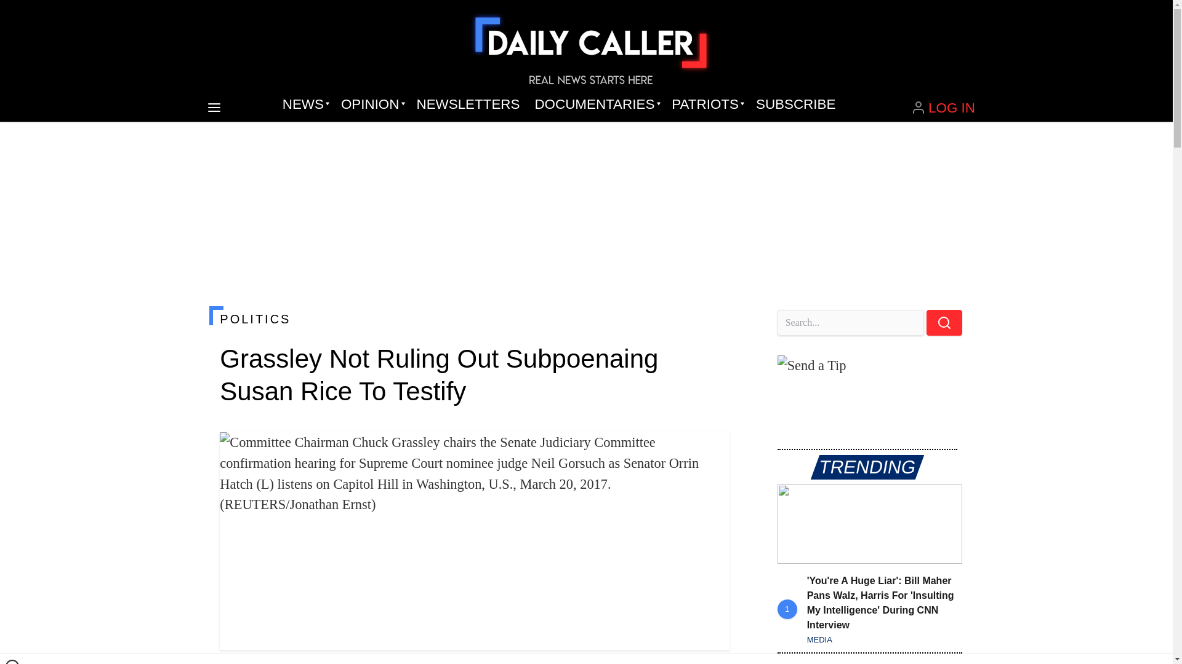  Describe the element at coordinates (371, 105) in the screenshot. I see `OPINION` at that location.